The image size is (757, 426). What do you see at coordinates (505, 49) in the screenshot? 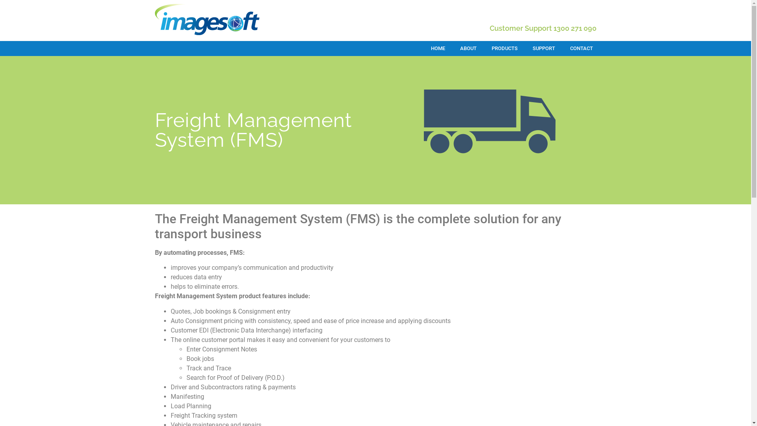
I see `PRODUCTS` at bounding box center [505, 49].